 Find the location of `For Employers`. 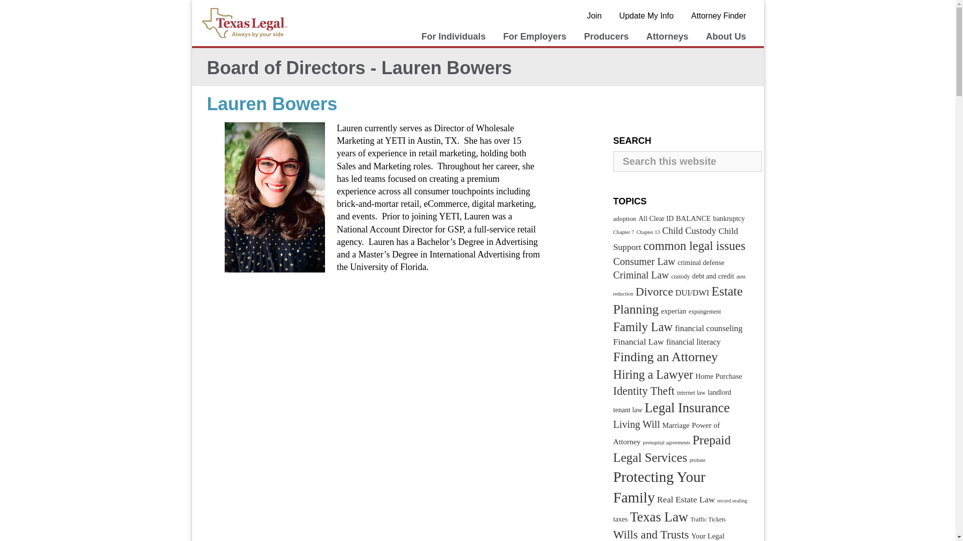

For Employers is located at coordinates (535, 36).